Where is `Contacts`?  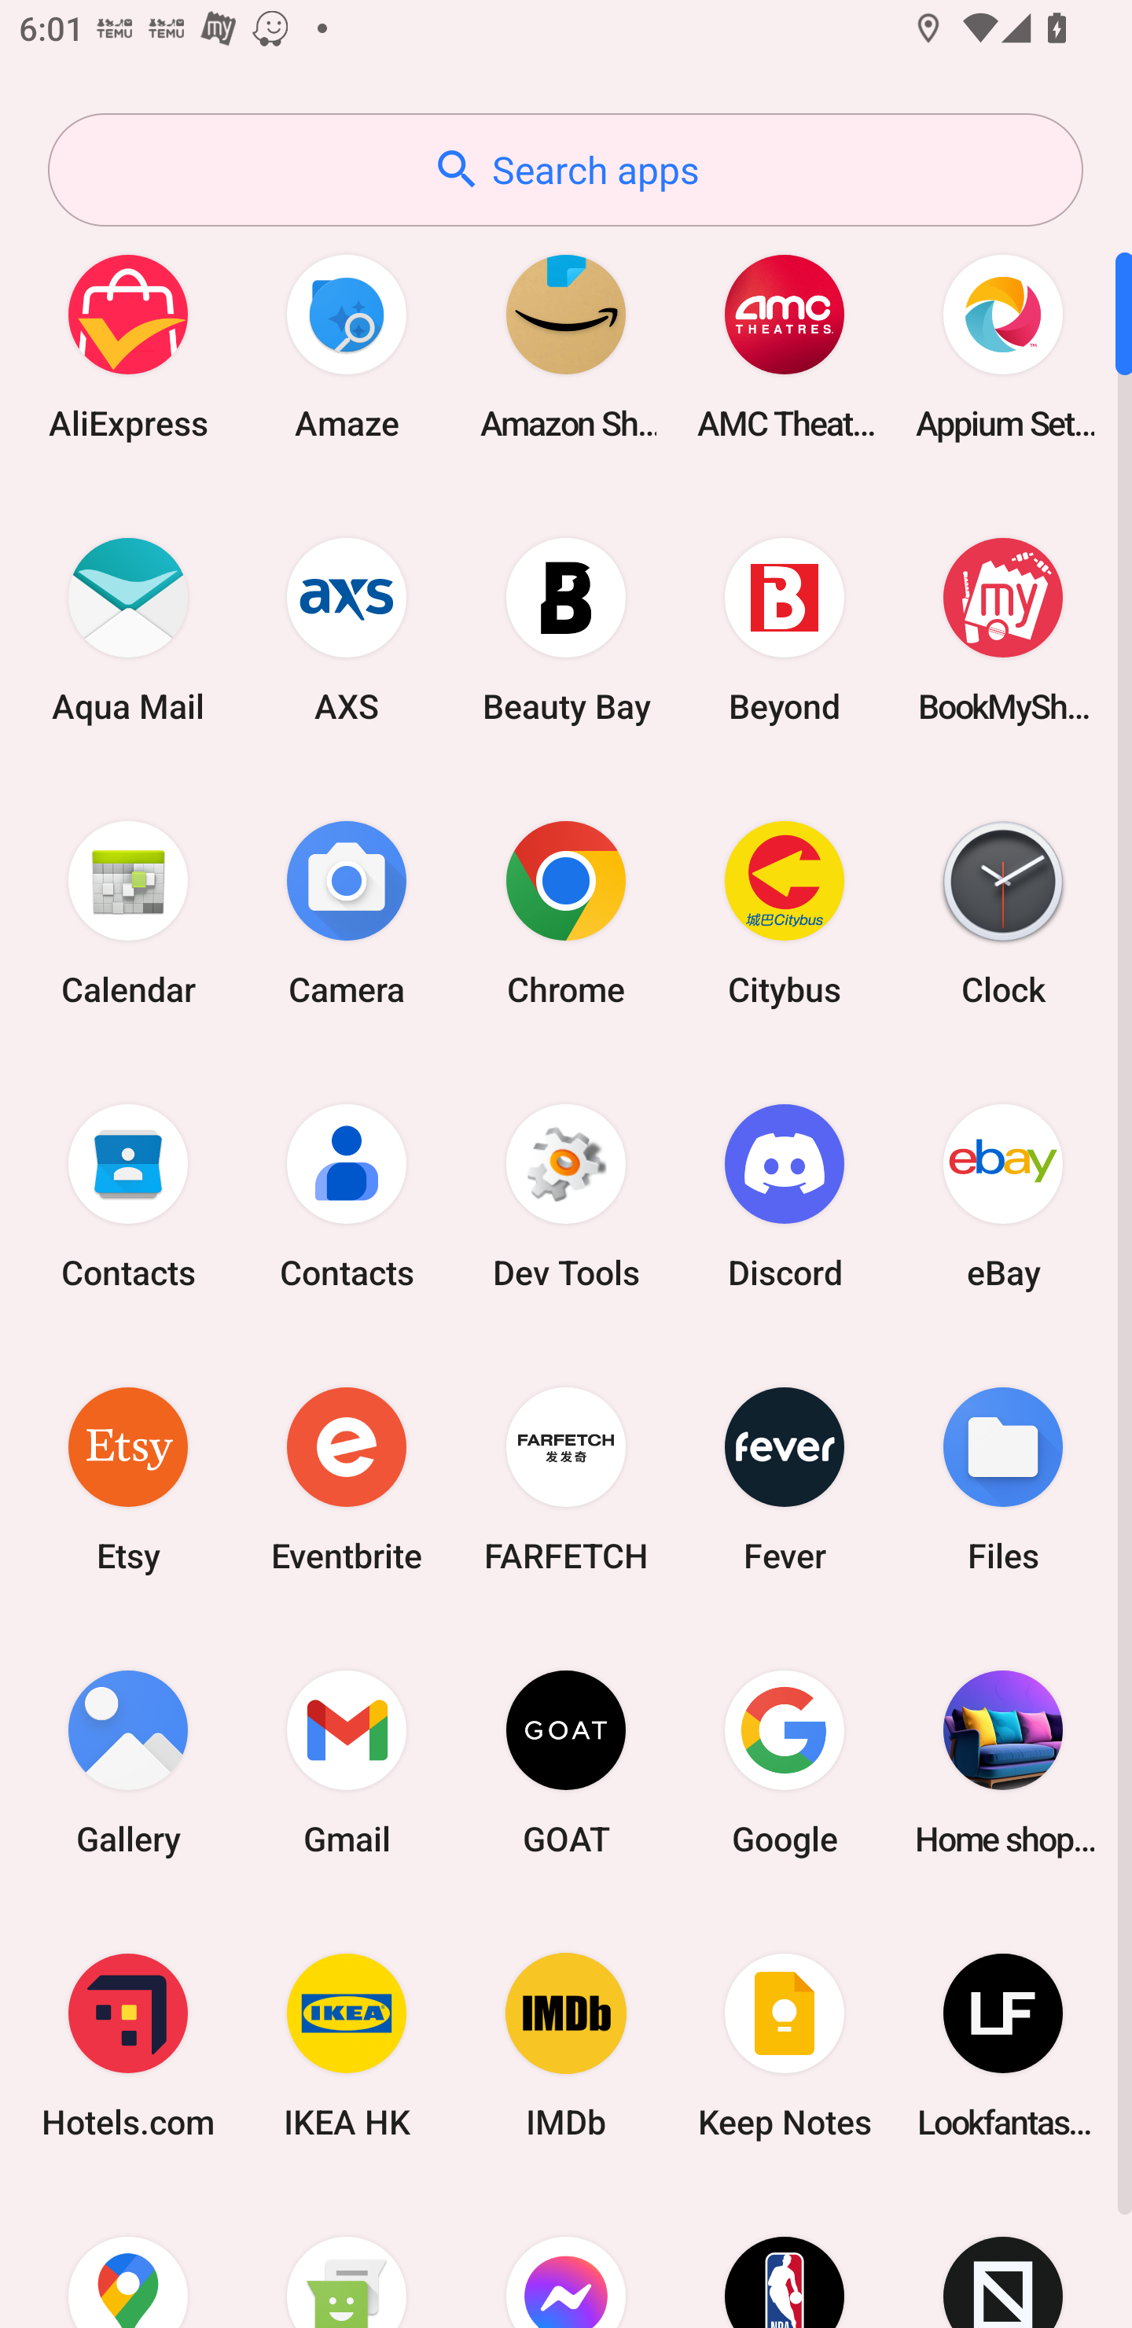 Contacts is located at coordinates (128, 1195).